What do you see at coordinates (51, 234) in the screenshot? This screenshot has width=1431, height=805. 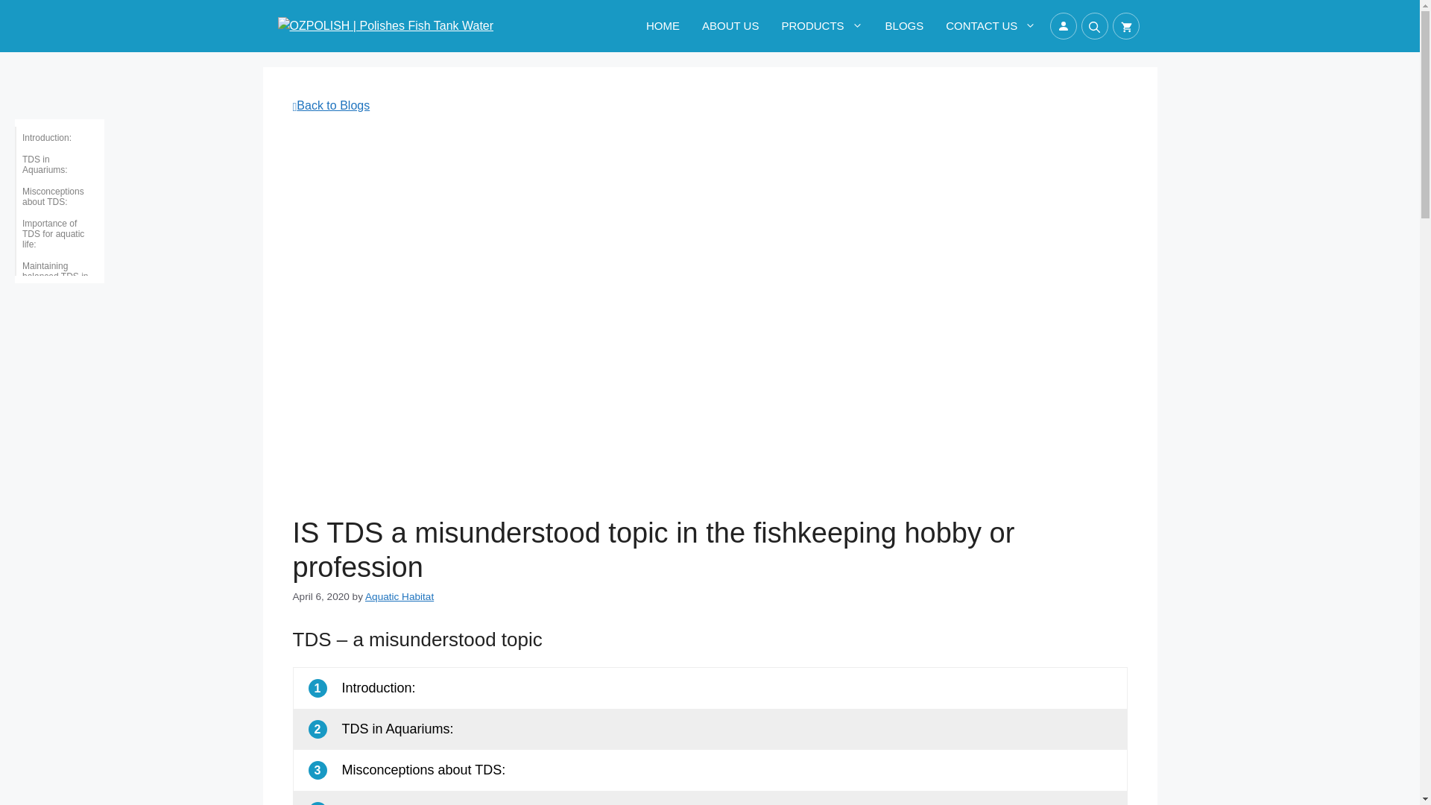 I see `Importance of TDS for aquatic life:` at bounding box center [51, 234].